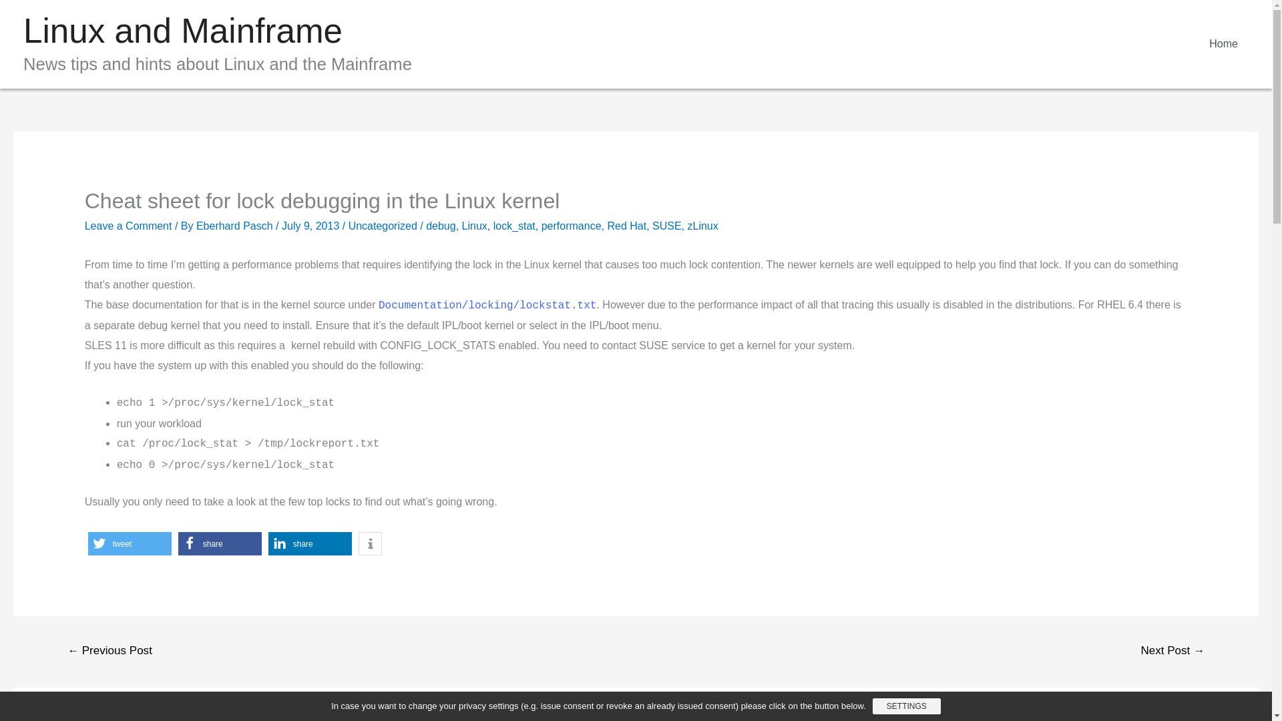 Image resolution: width=1282 pixels, height=721 pixels. What do you see at coordinates (1223, 44) in the screenshot?
I see `Home` at bounding box center [1223, 44].